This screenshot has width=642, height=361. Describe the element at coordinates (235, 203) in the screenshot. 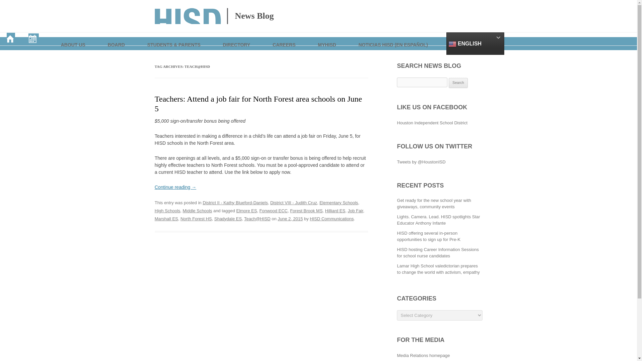

I see `District II - Kathy Blueford-Daniels` at that location.